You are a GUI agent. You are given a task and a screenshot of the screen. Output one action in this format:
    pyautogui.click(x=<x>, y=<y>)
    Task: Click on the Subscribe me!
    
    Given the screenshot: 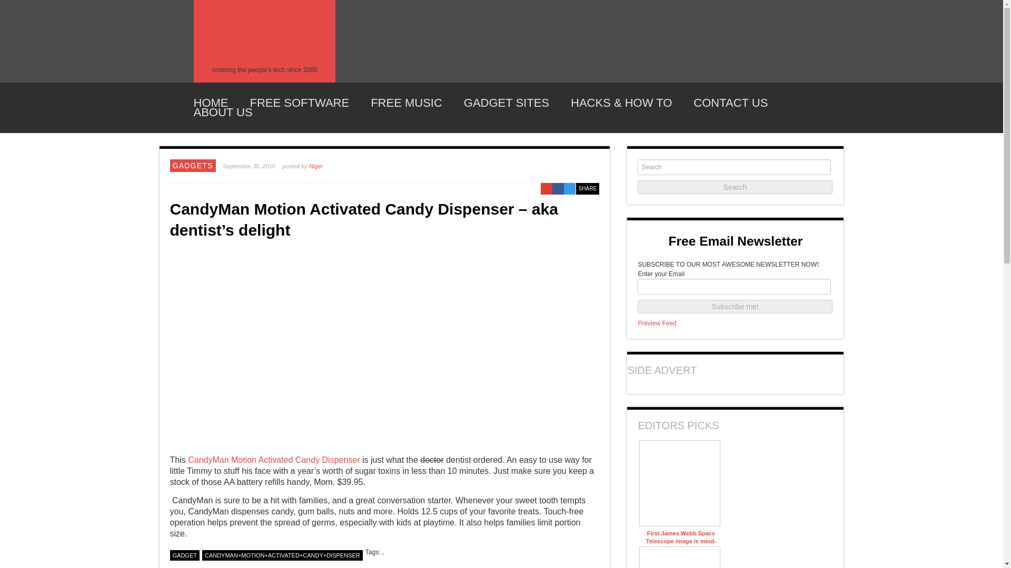 What is the action you would take?
    pyautogui.click(x=735, y=307)
    